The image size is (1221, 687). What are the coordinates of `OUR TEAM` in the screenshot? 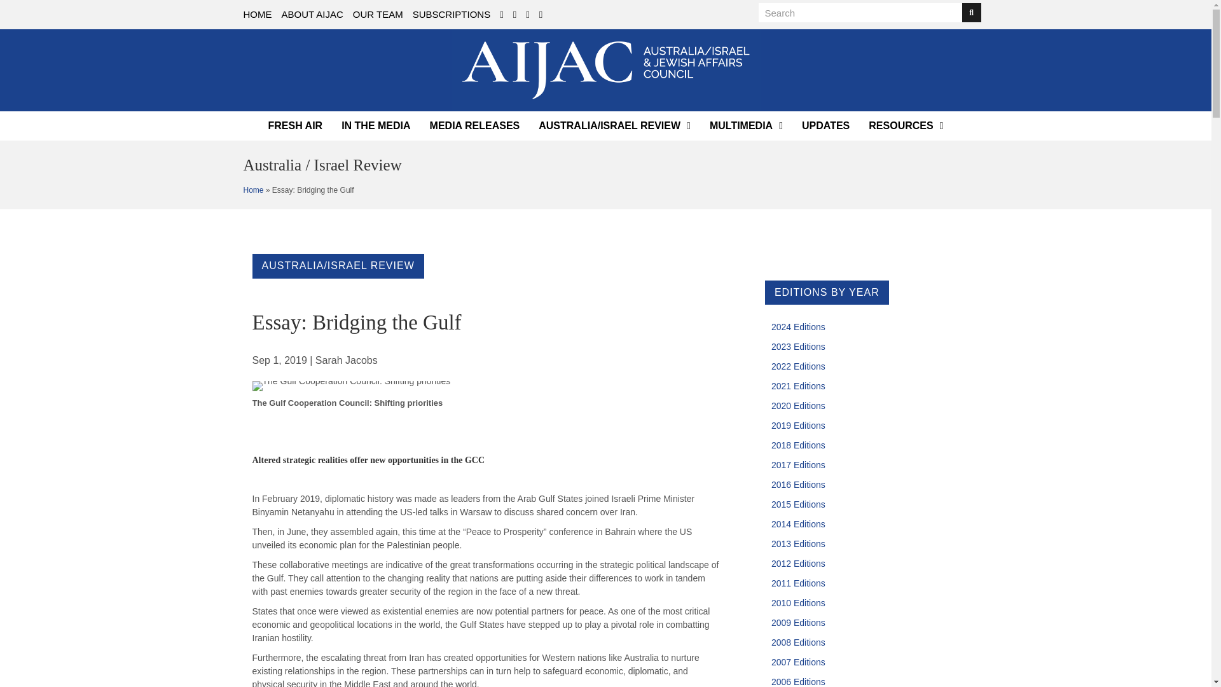 It's located at (378, 14).